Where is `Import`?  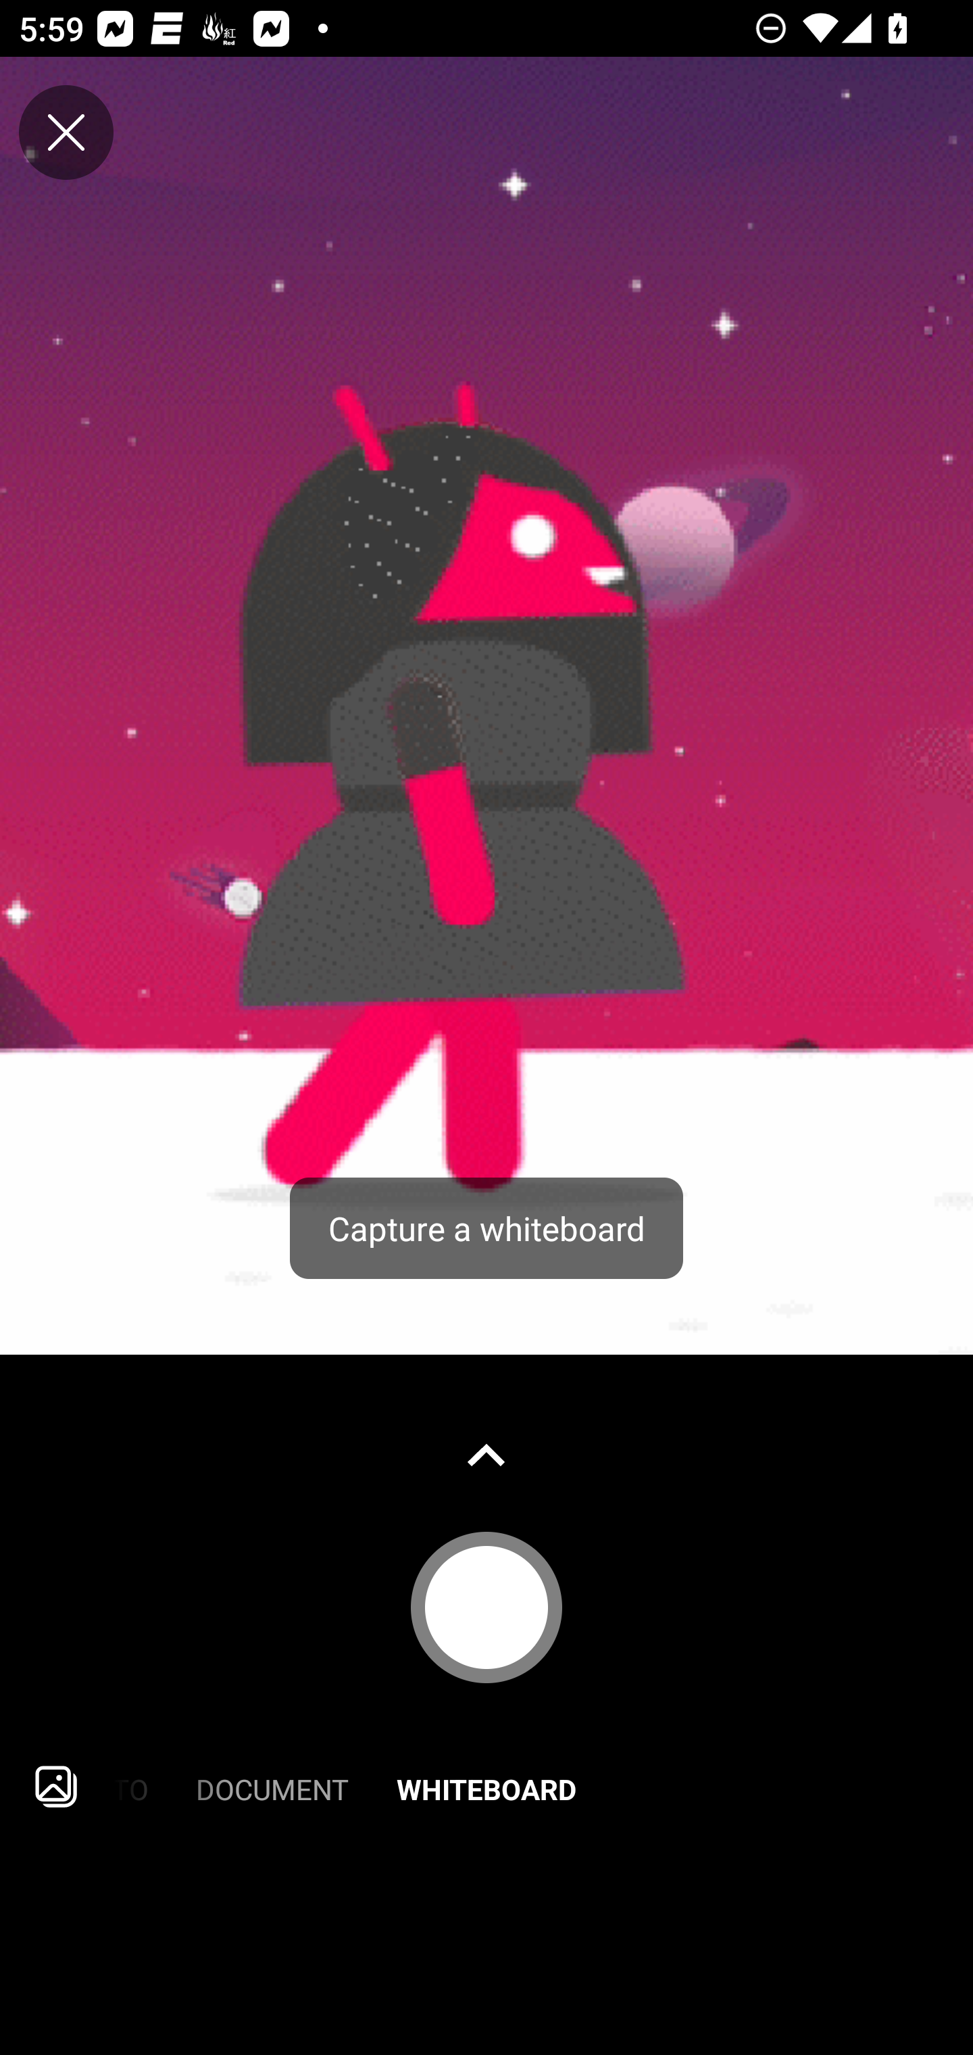 Import is located at coordinates (57, 1786).